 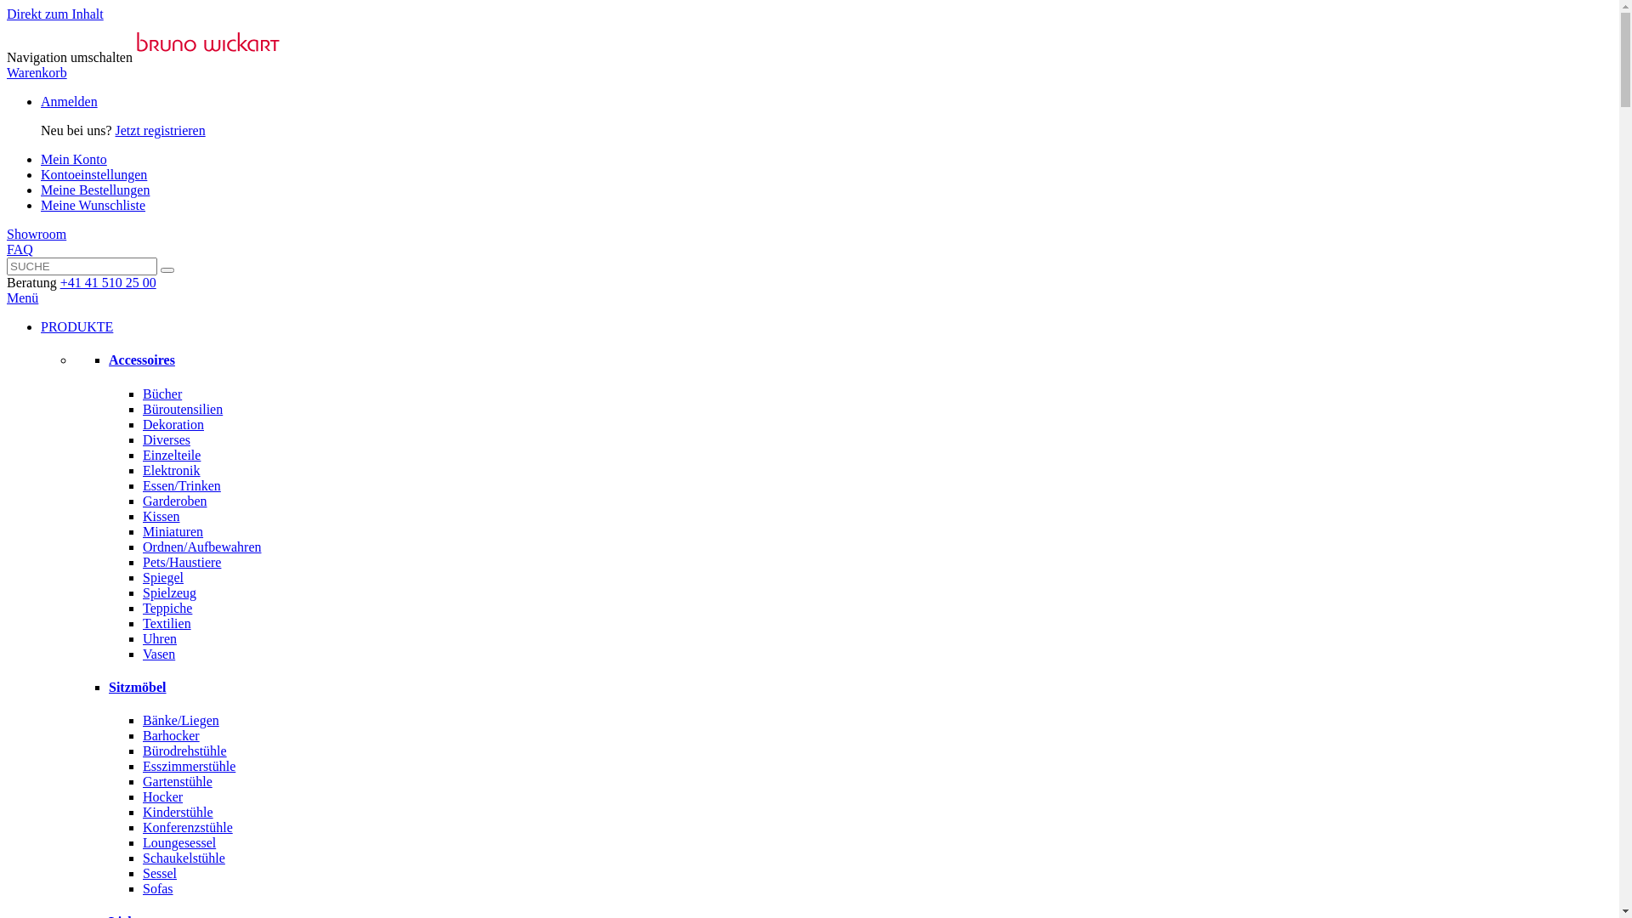 What do you see at coordinates (172, 456) in the screenshot?
I see `Einzelteile` at bounding box center [172, 456].